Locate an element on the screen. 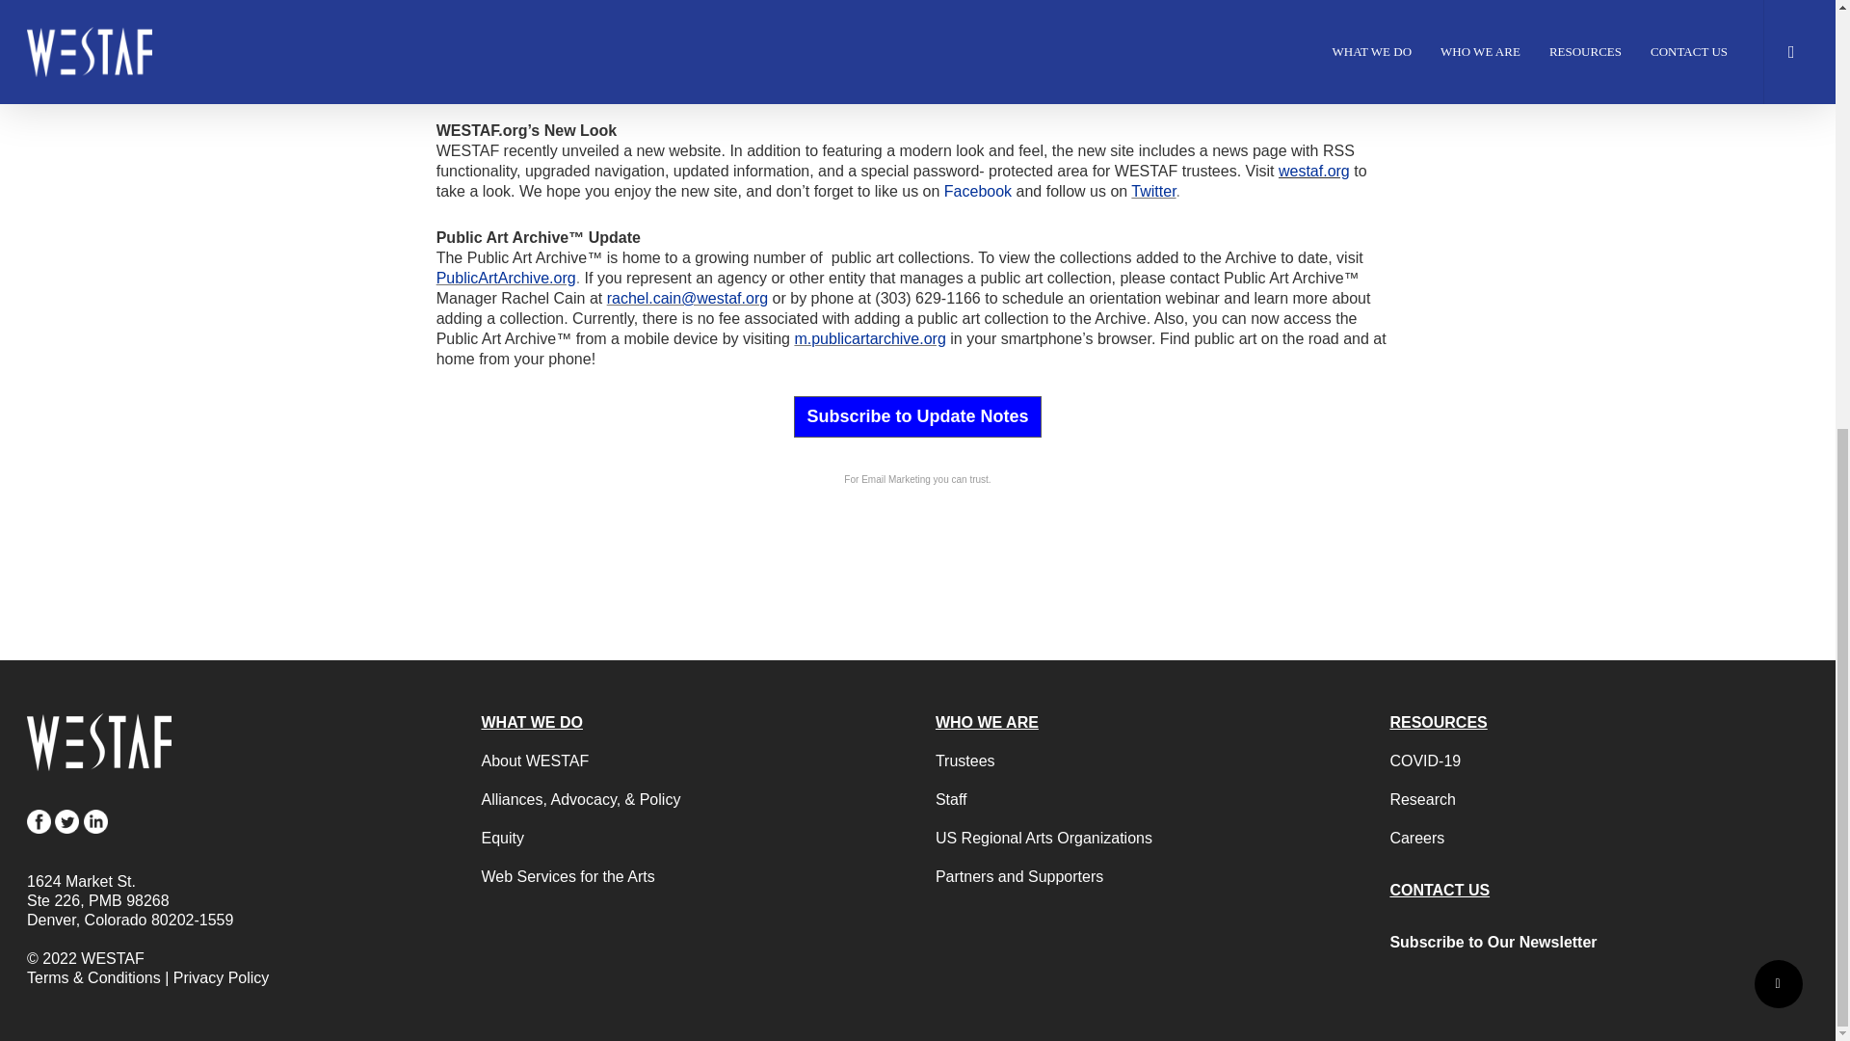 The height and width of the screenshot is (1041, 1850). westaf.org is located at coordinates (1314, 170).